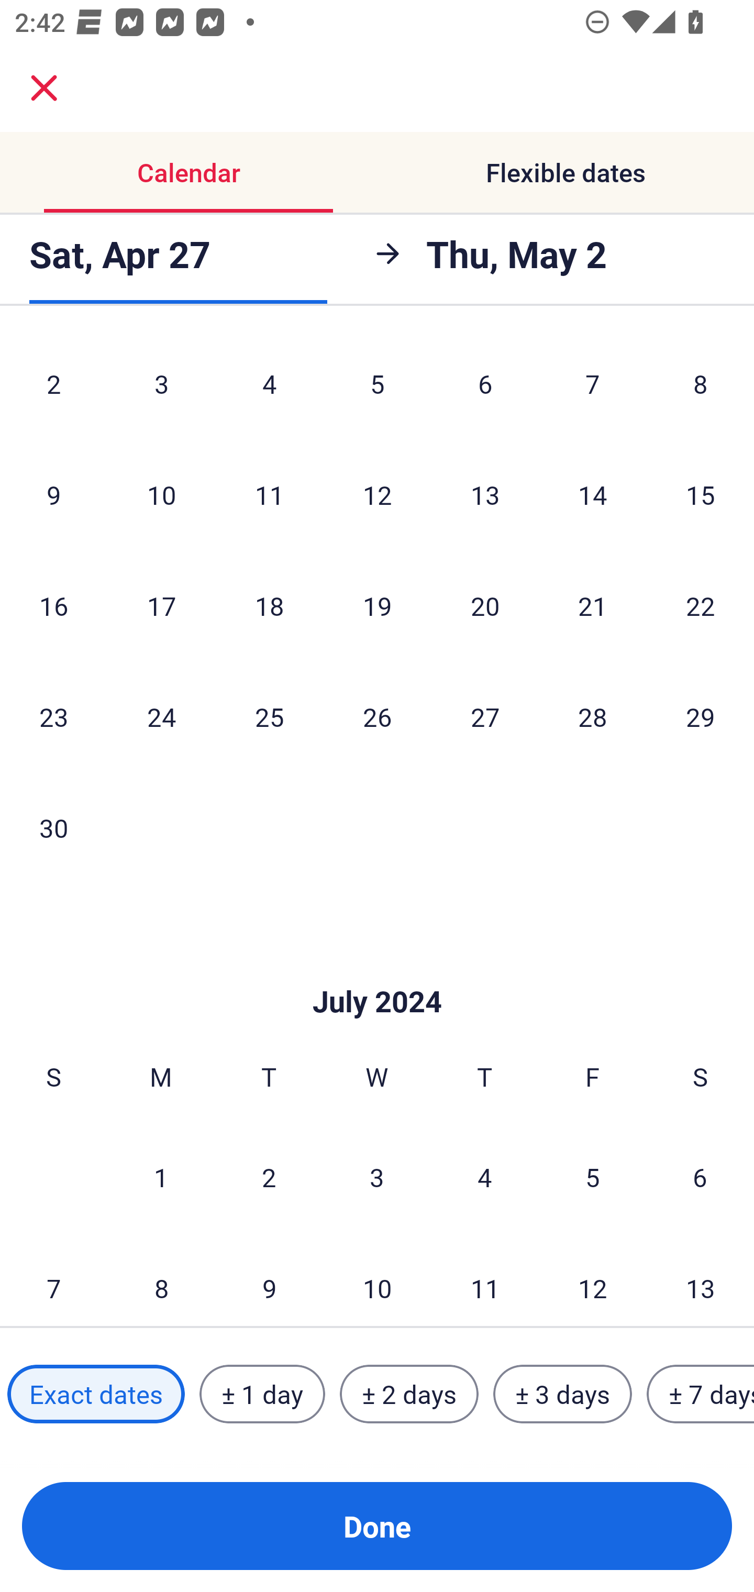  What do you see at coordinates (593, 605) in the screenshot?
I see `21 Friday, June 21, 2024` at bounding box center [593, 605].